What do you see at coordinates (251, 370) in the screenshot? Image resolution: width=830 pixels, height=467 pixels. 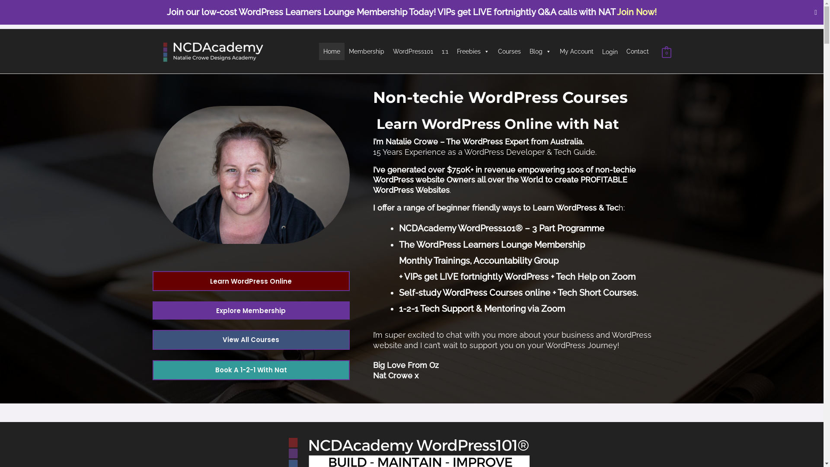 I see `Book A 1-2-1 With Nat` at bounding box center [251, 370].